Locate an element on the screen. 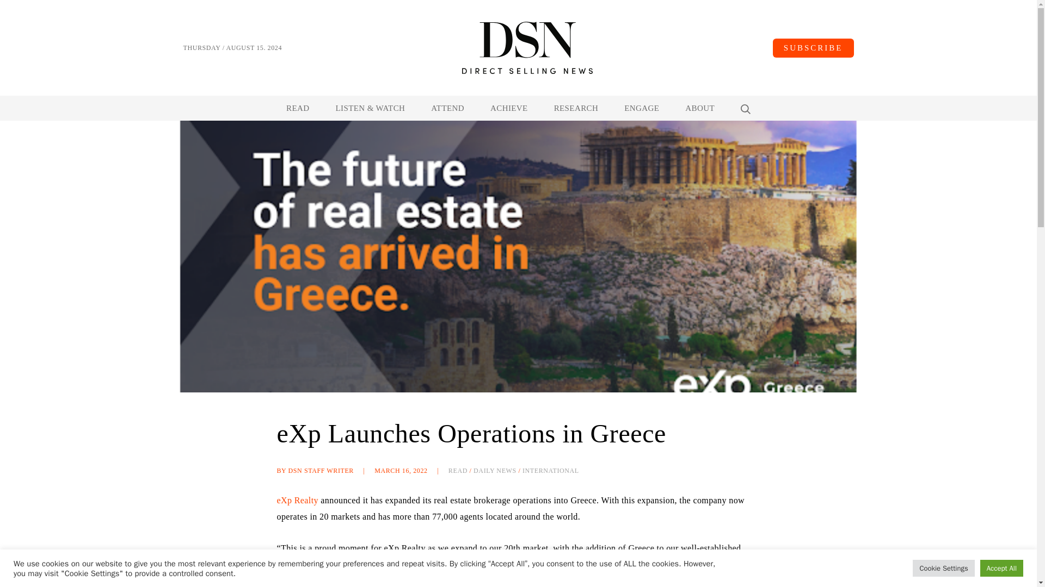 This screenshot has width=1045, height=587. READ is located at coordinates (298, 108).